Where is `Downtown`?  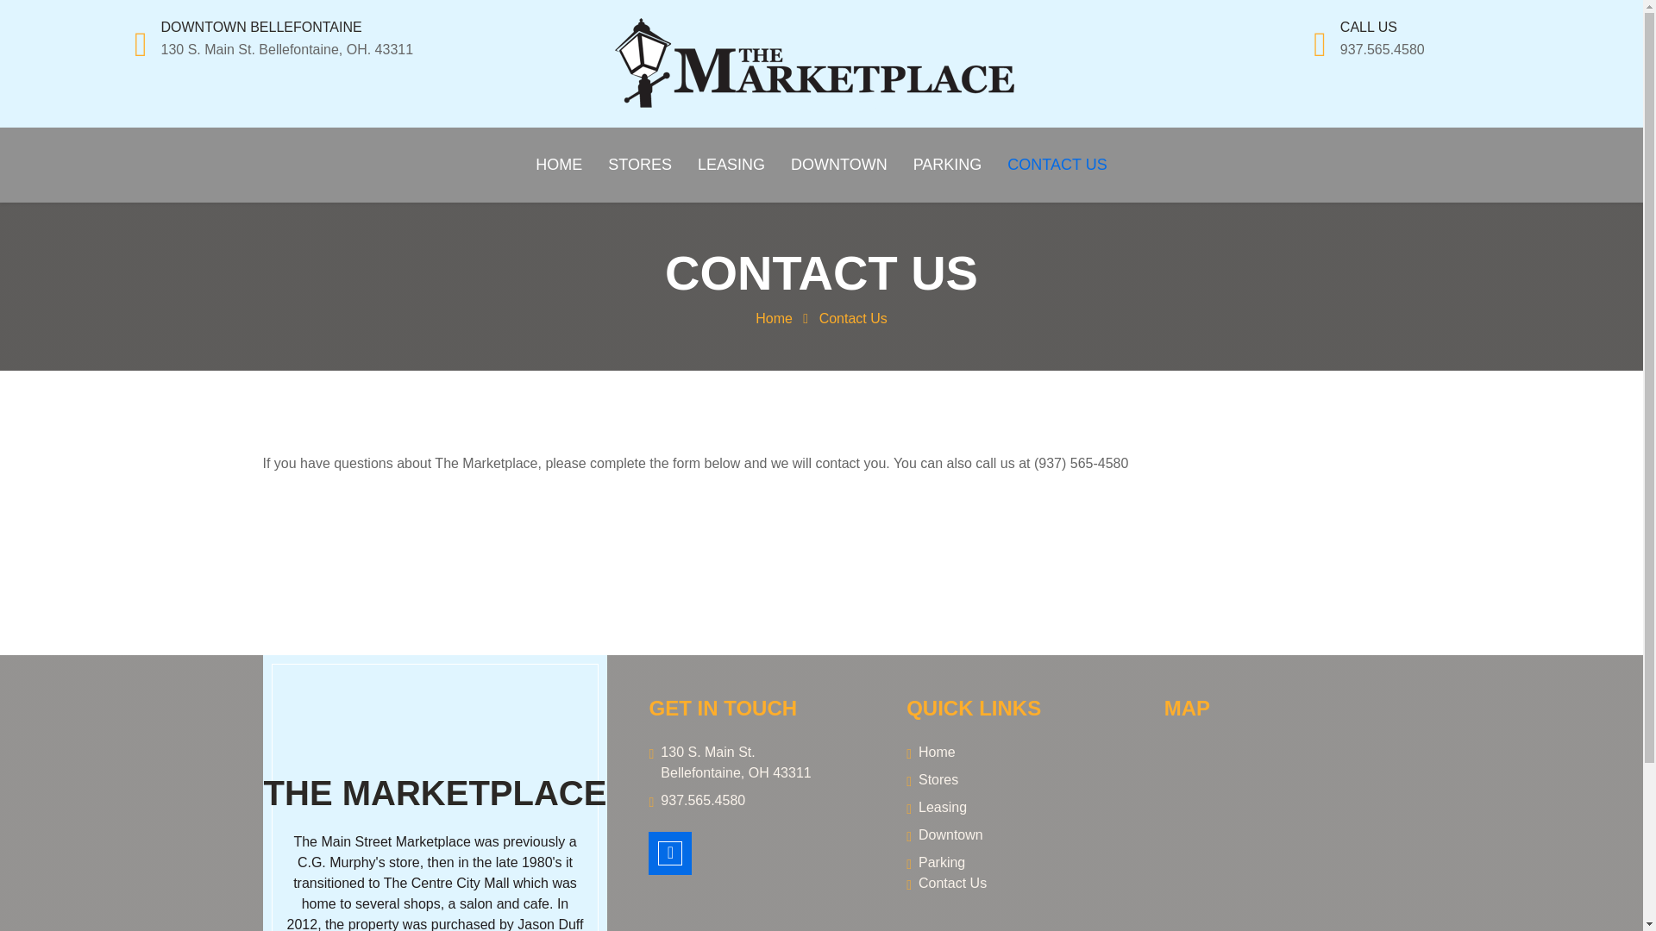
Downtown is located at coordinates (1014, 834).